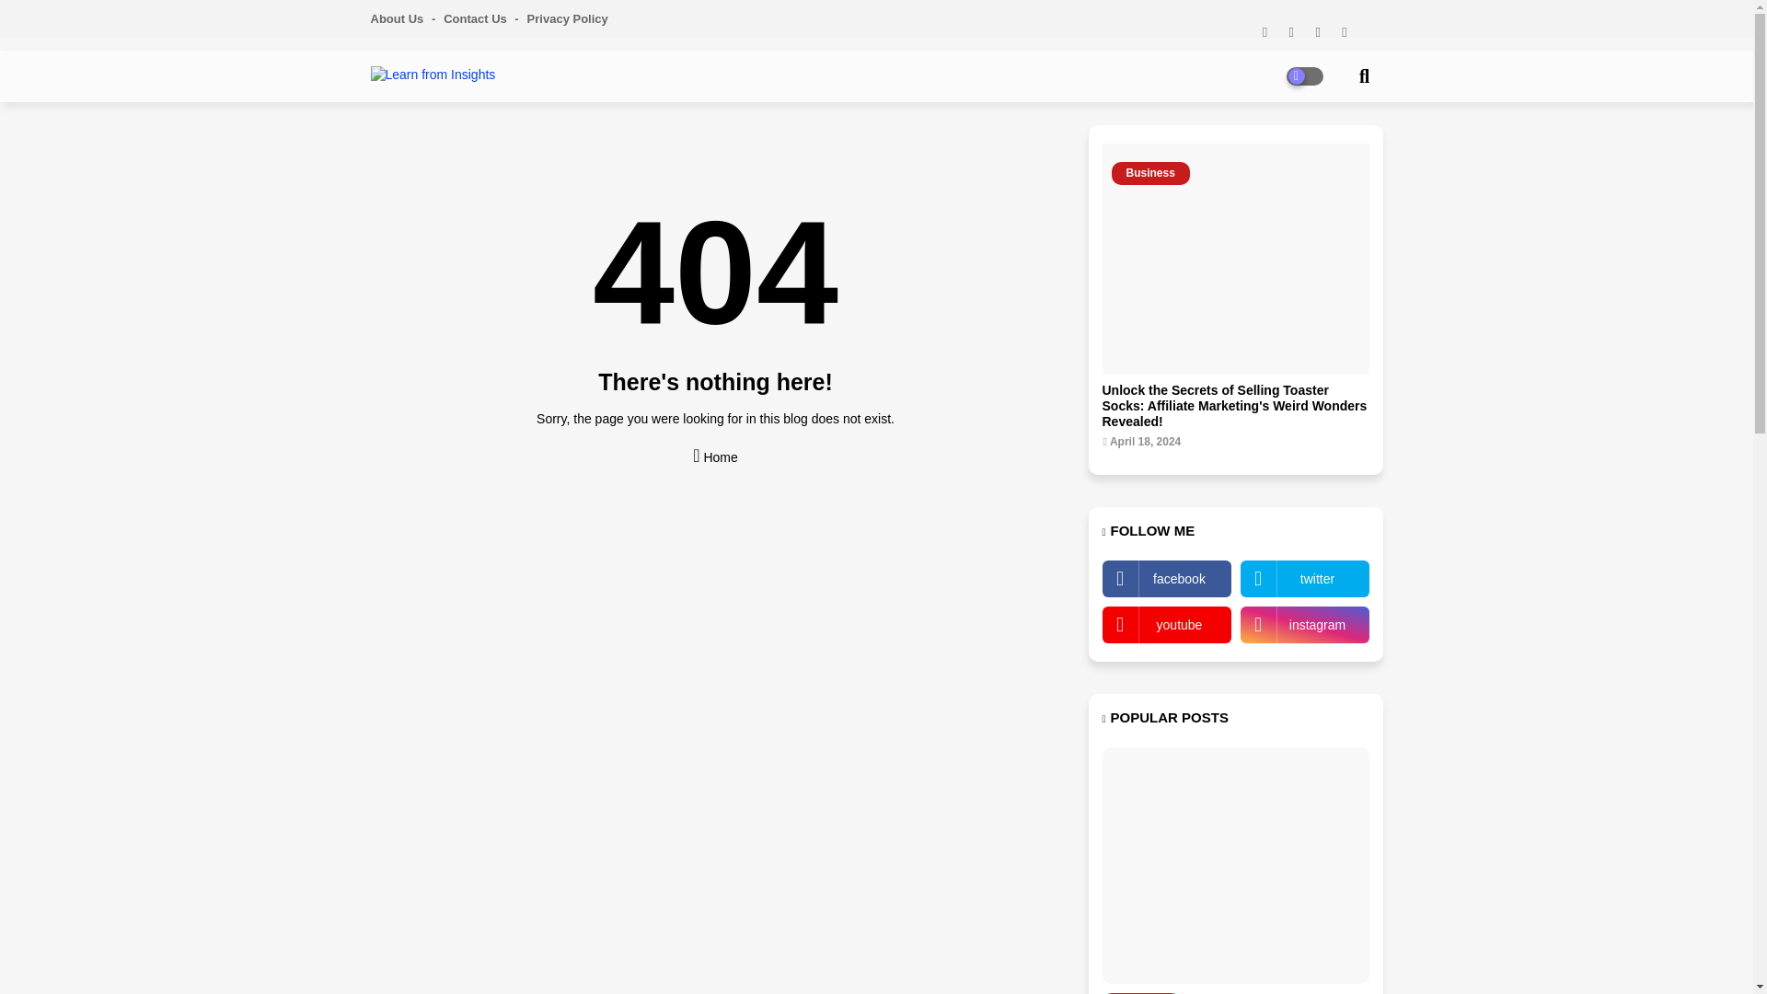 The image size is (1767, 994). Describe the element at coordinates (1167, 579) in the screenshot. I see `facebook` at that location.